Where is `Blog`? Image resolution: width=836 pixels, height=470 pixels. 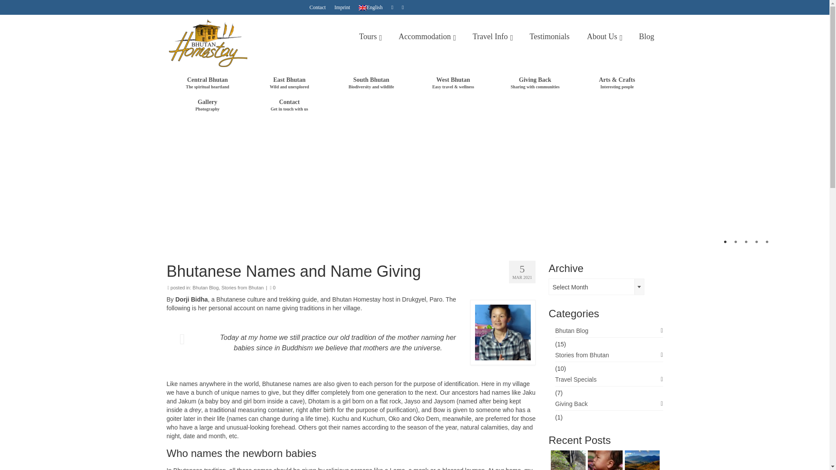
Blog is located at coordinates (646, 36).